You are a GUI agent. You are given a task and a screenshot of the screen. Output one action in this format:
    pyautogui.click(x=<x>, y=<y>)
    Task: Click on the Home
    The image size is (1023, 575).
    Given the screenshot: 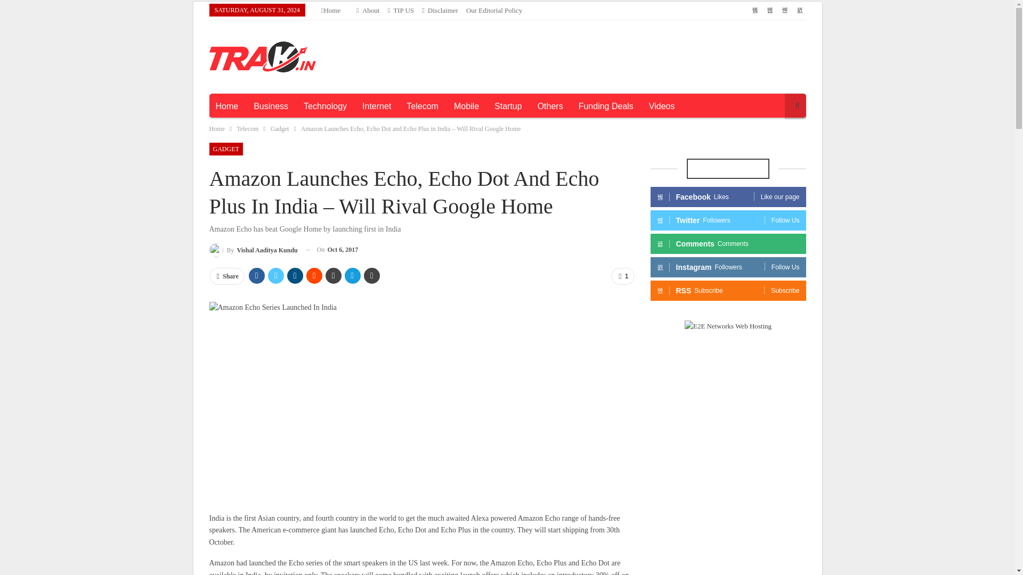 What is the action you would take?
    pyautogui.click(x=226, y=106)
    